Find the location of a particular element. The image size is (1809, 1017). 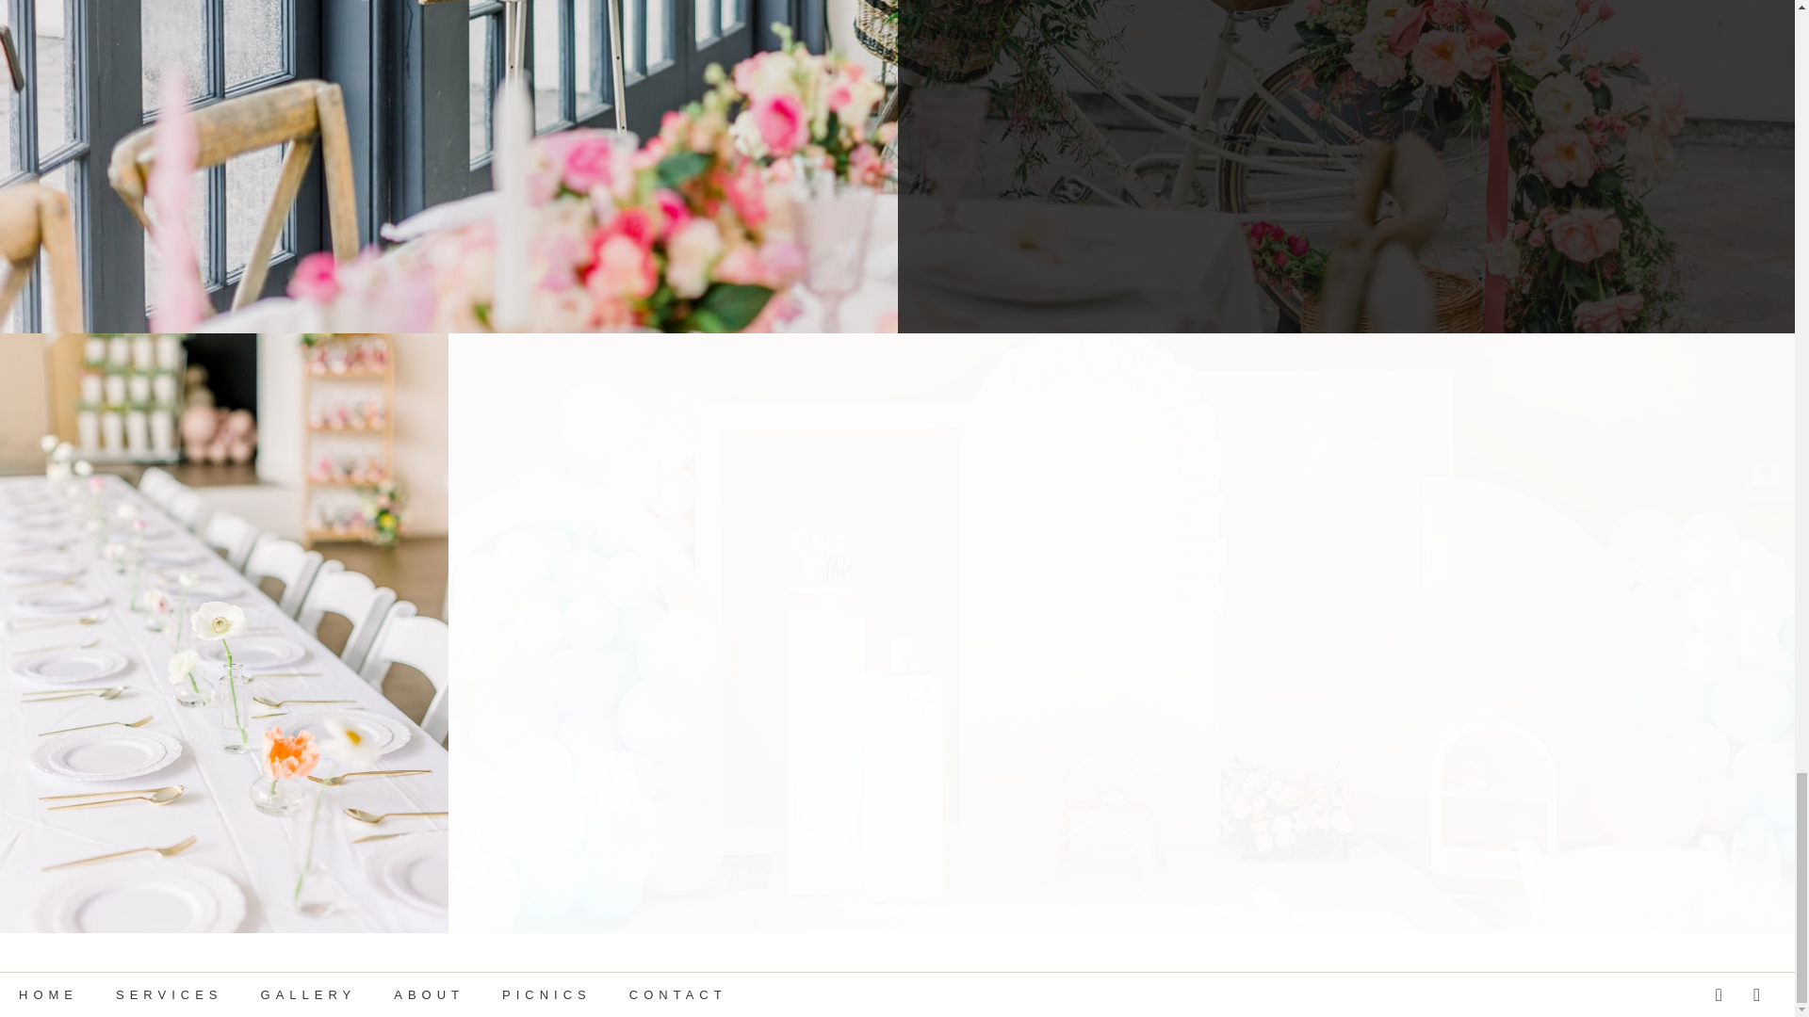

CARMEL is located at coordinates (884, 996).